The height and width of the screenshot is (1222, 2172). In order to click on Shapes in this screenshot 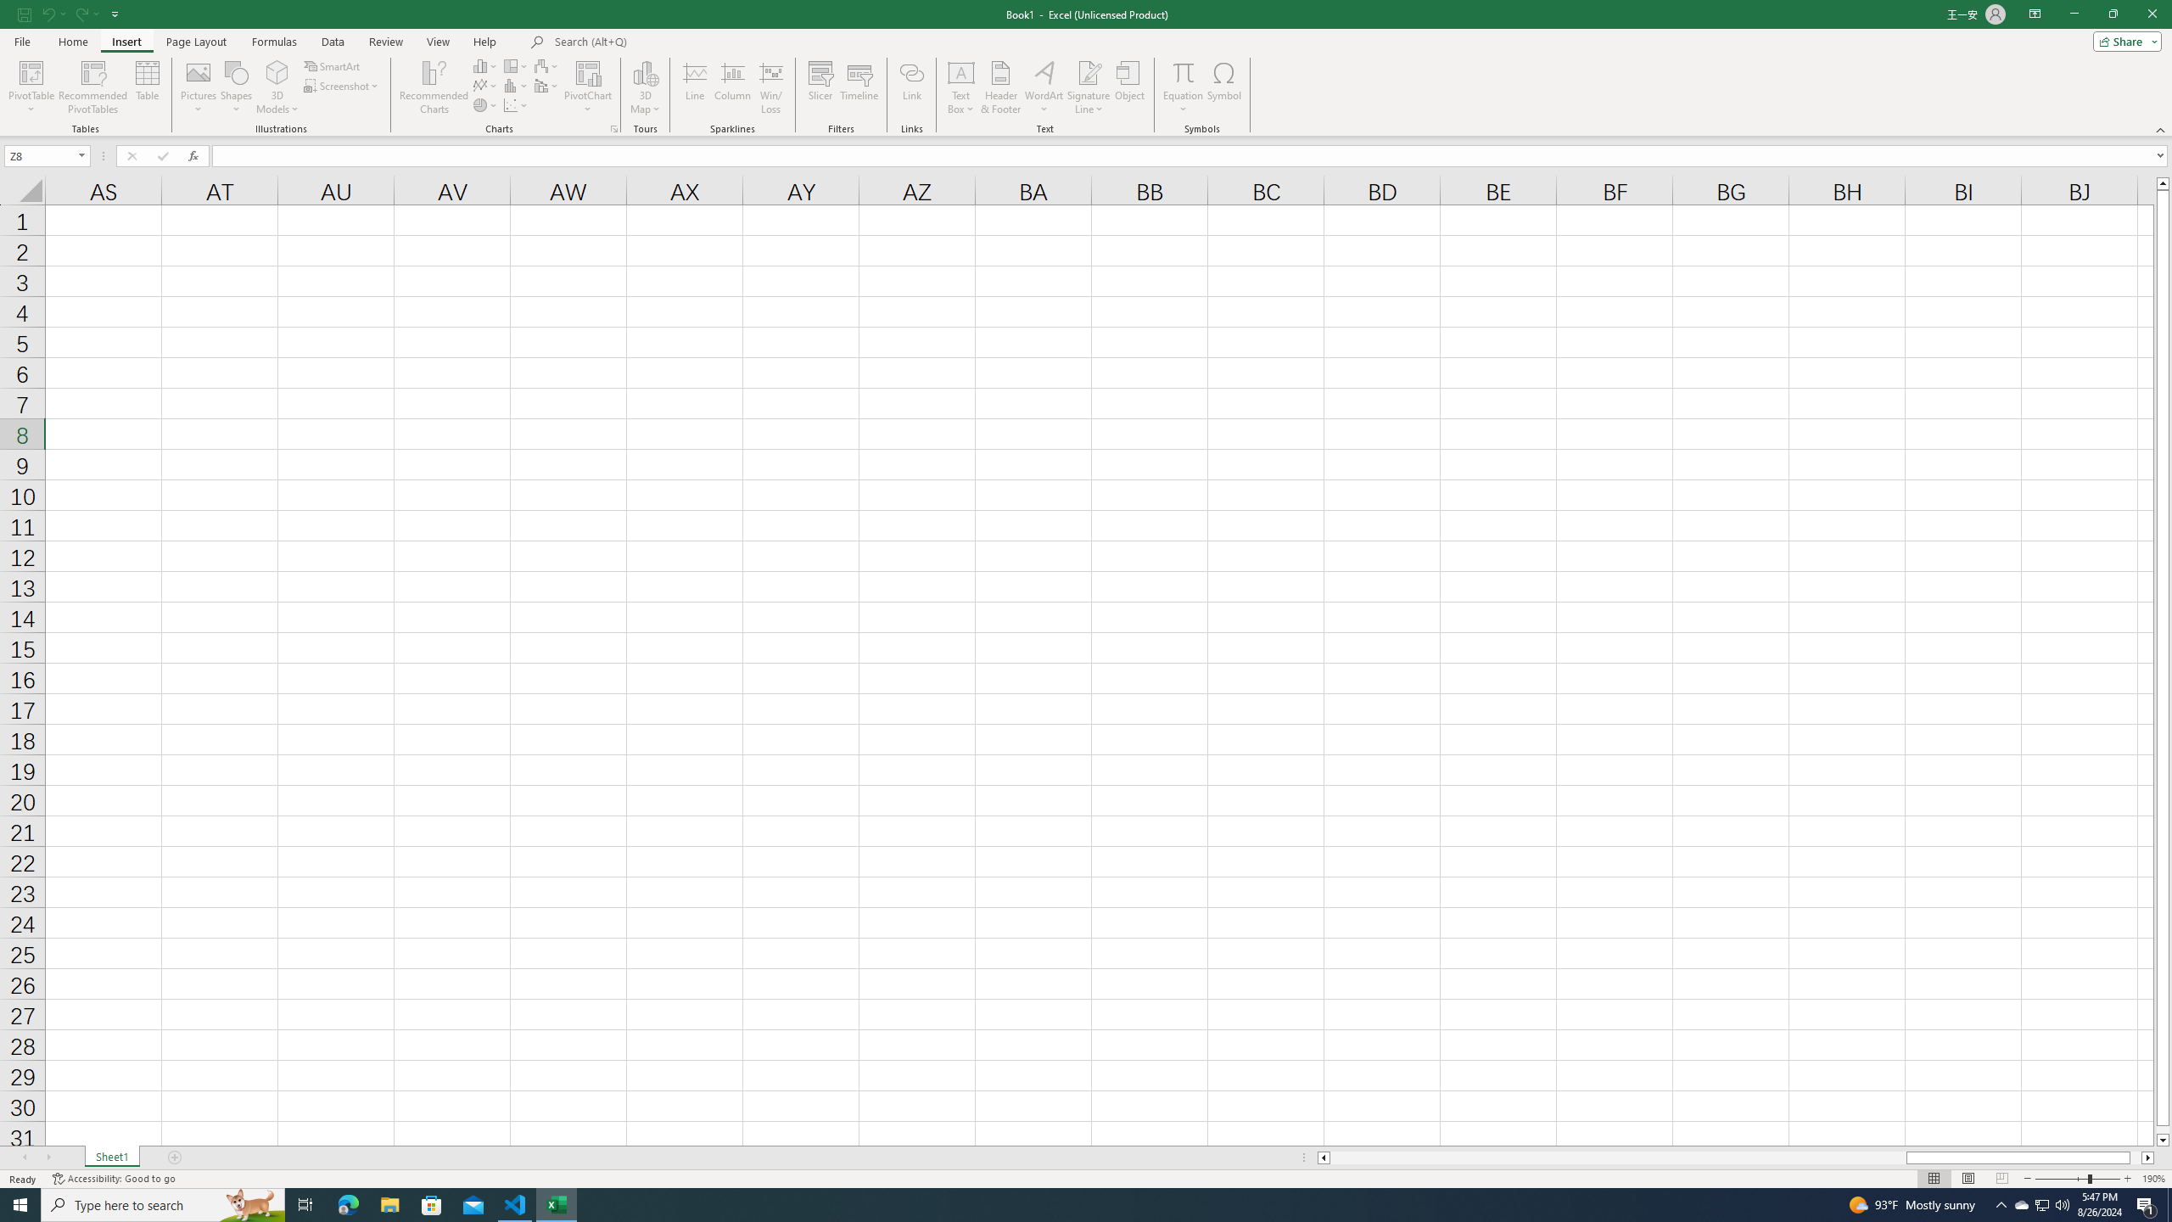, I will do `click(236, 87)`.